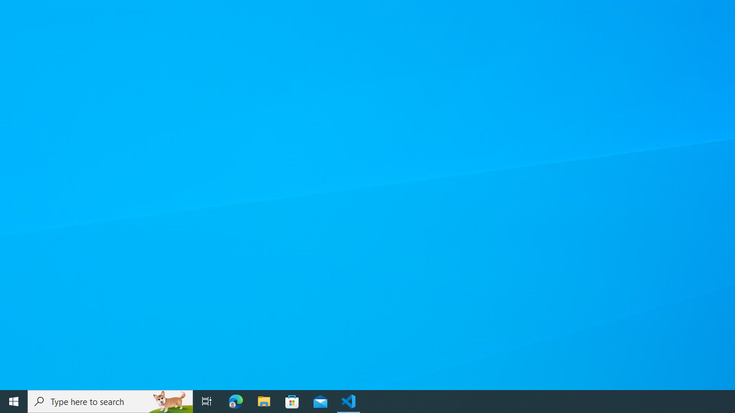 The height and width of the screenshot is (413, 735). What do you see at coordinates (170, 402) in the screenshot?
I see `Search highlights icon opens search home window` at bounding box center [170, 402].